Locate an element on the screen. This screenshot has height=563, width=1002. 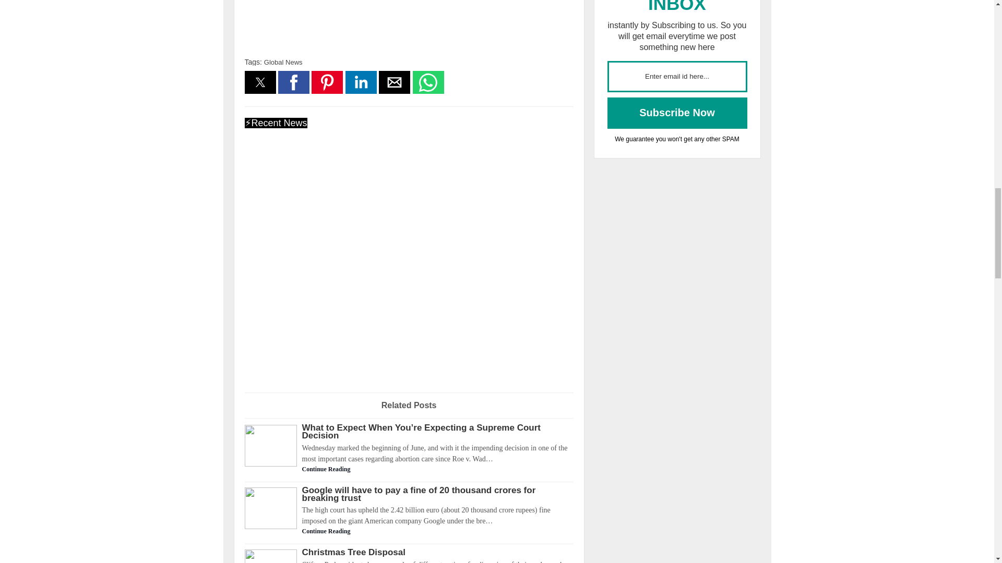
Global News is located at coordinates (283, 63).